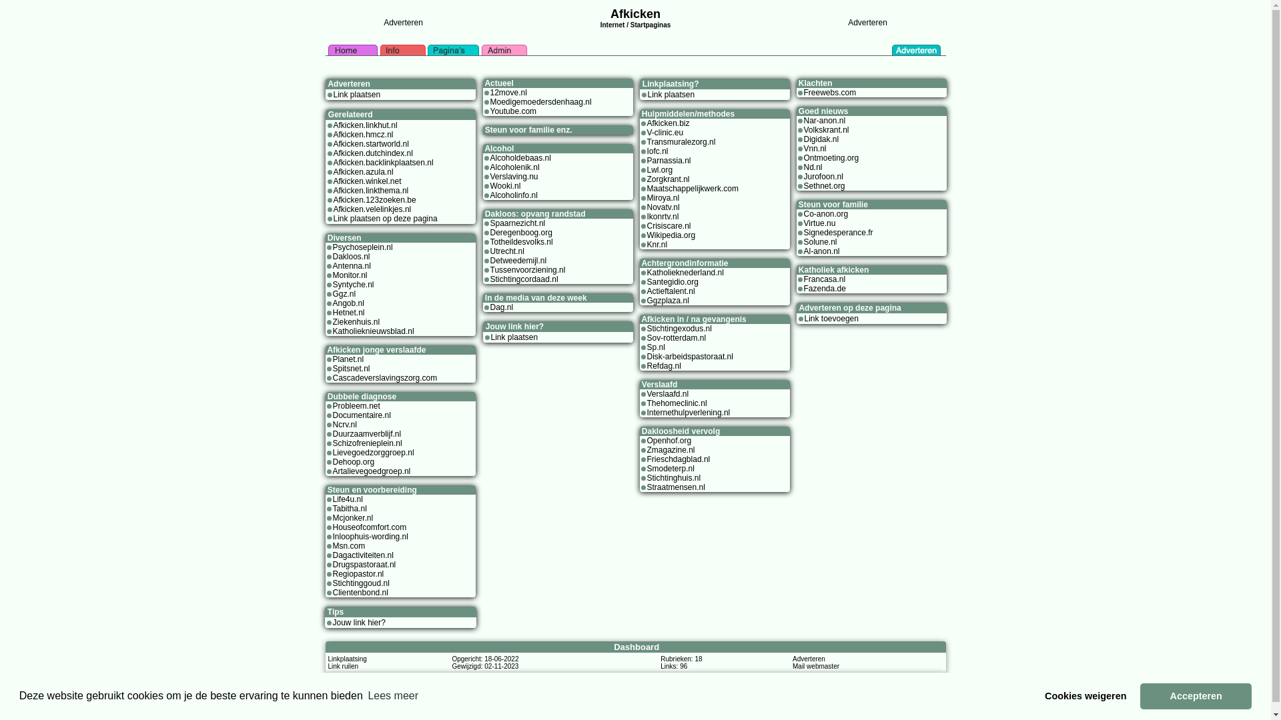 Image resolution: width=1281 pixels, height=720 pixels. I want to click on Parnassia.nl, so click(669, 161).